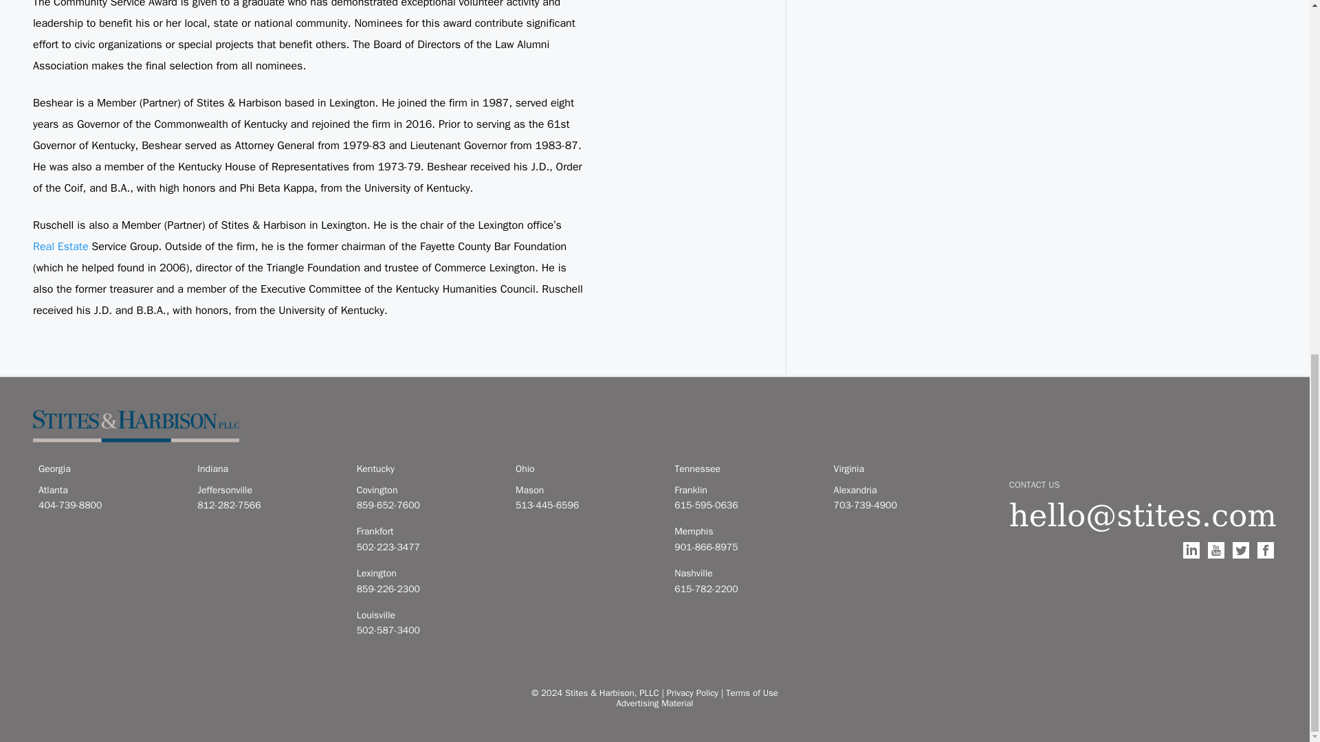 The width and height of the screenshot is (1320, 742). Describe the element at coordinates (586, 491) in the screenshot. I see `Mason` at that location.